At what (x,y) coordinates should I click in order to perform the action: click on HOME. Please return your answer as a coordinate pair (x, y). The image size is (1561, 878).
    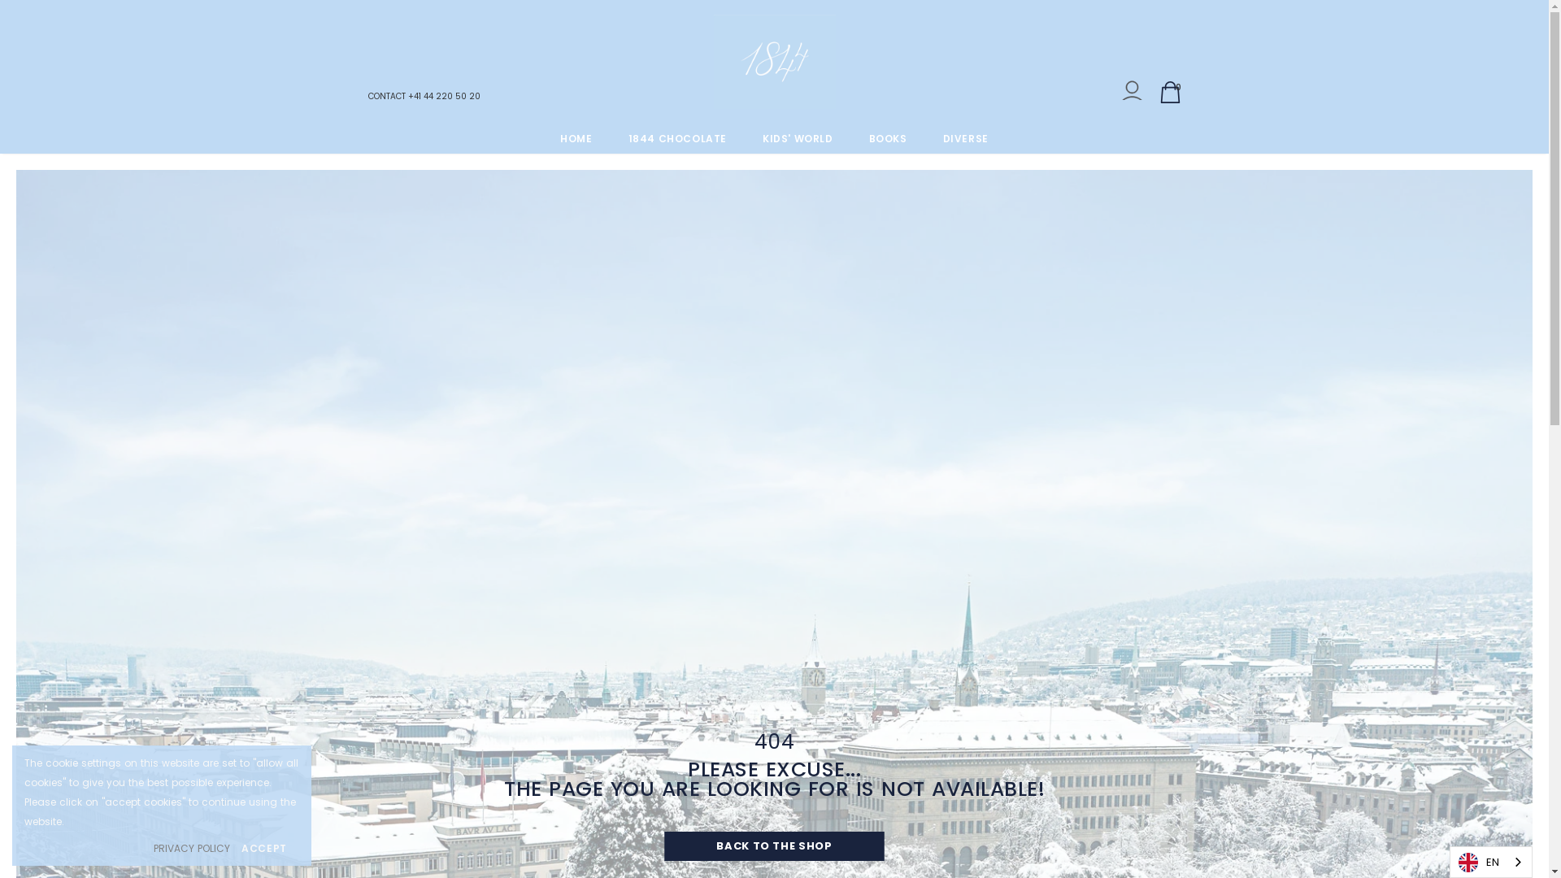
    Looking at the image, I should click on (576, 138).